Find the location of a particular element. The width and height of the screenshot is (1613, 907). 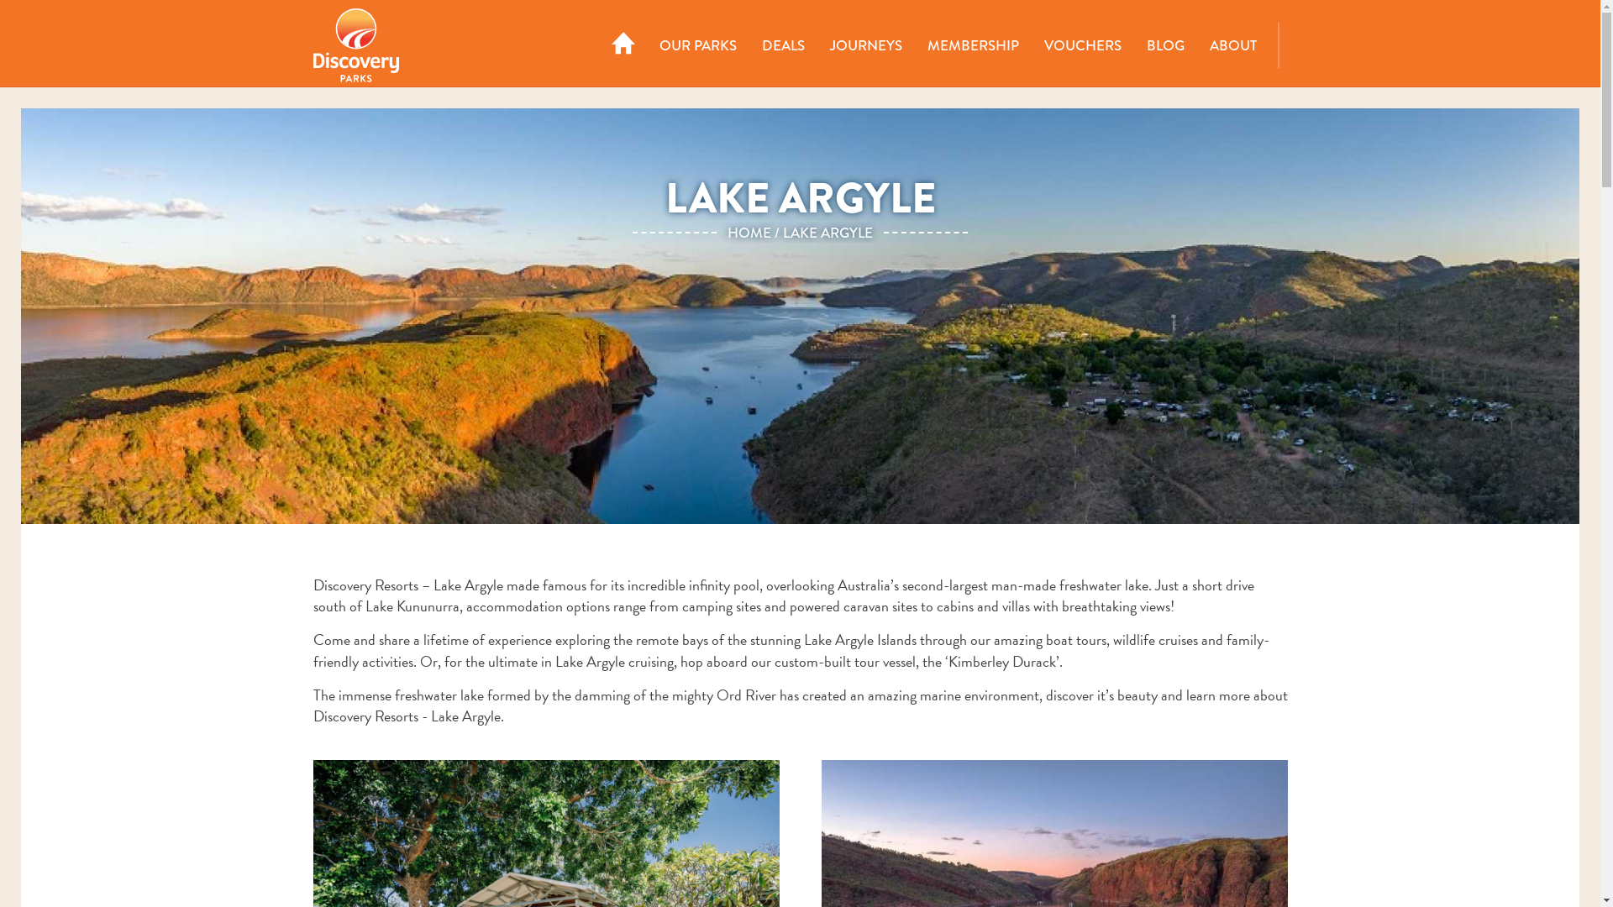

HOME is located at coordinates (624, 45).